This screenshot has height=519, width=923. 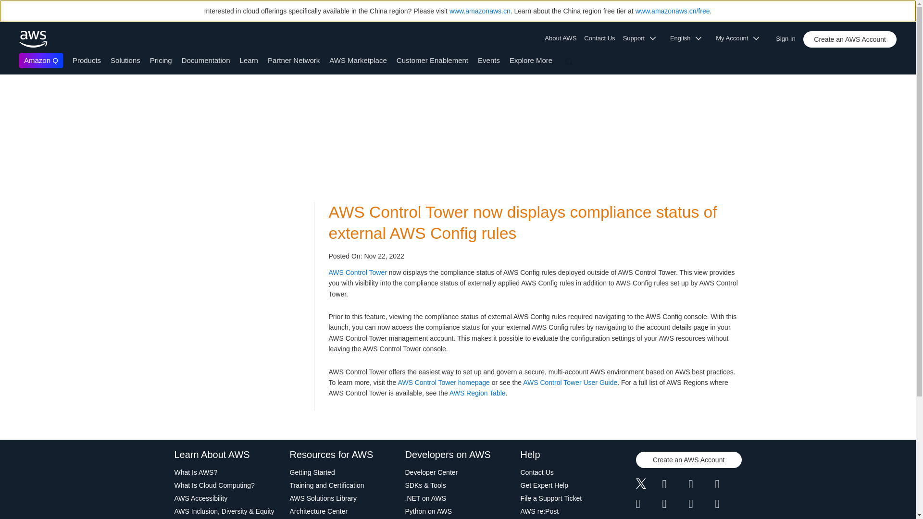 I want to click on Sign In, so click(x=788, y=37).